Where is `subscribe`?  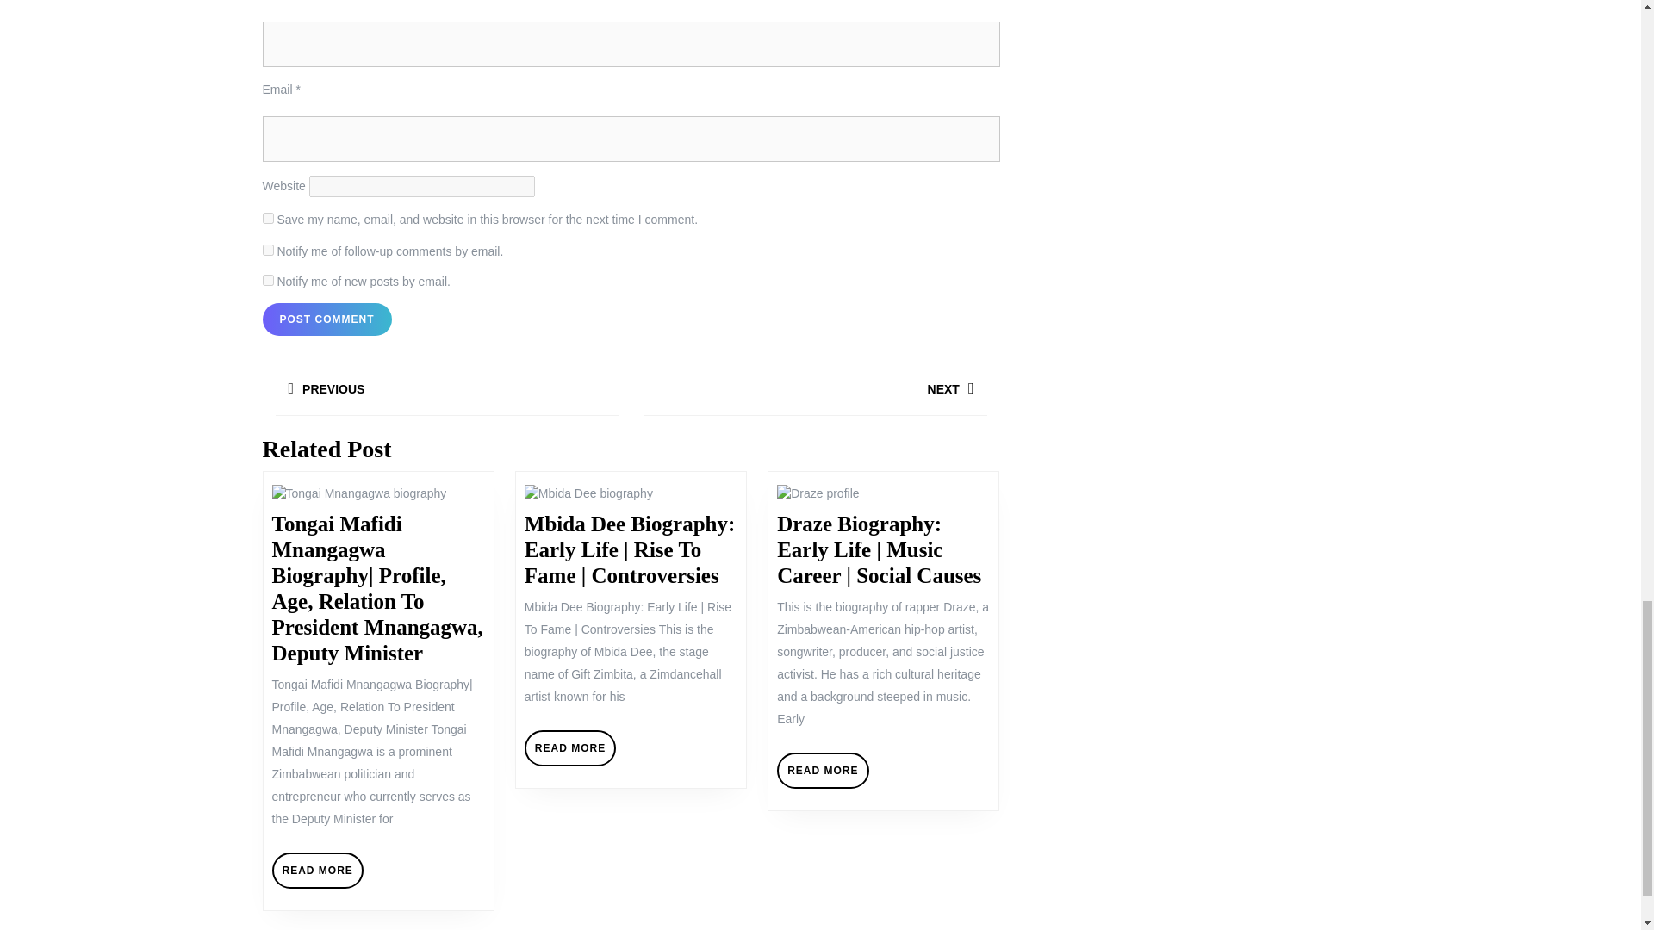
subscribe is located at coordinates (326, 319).